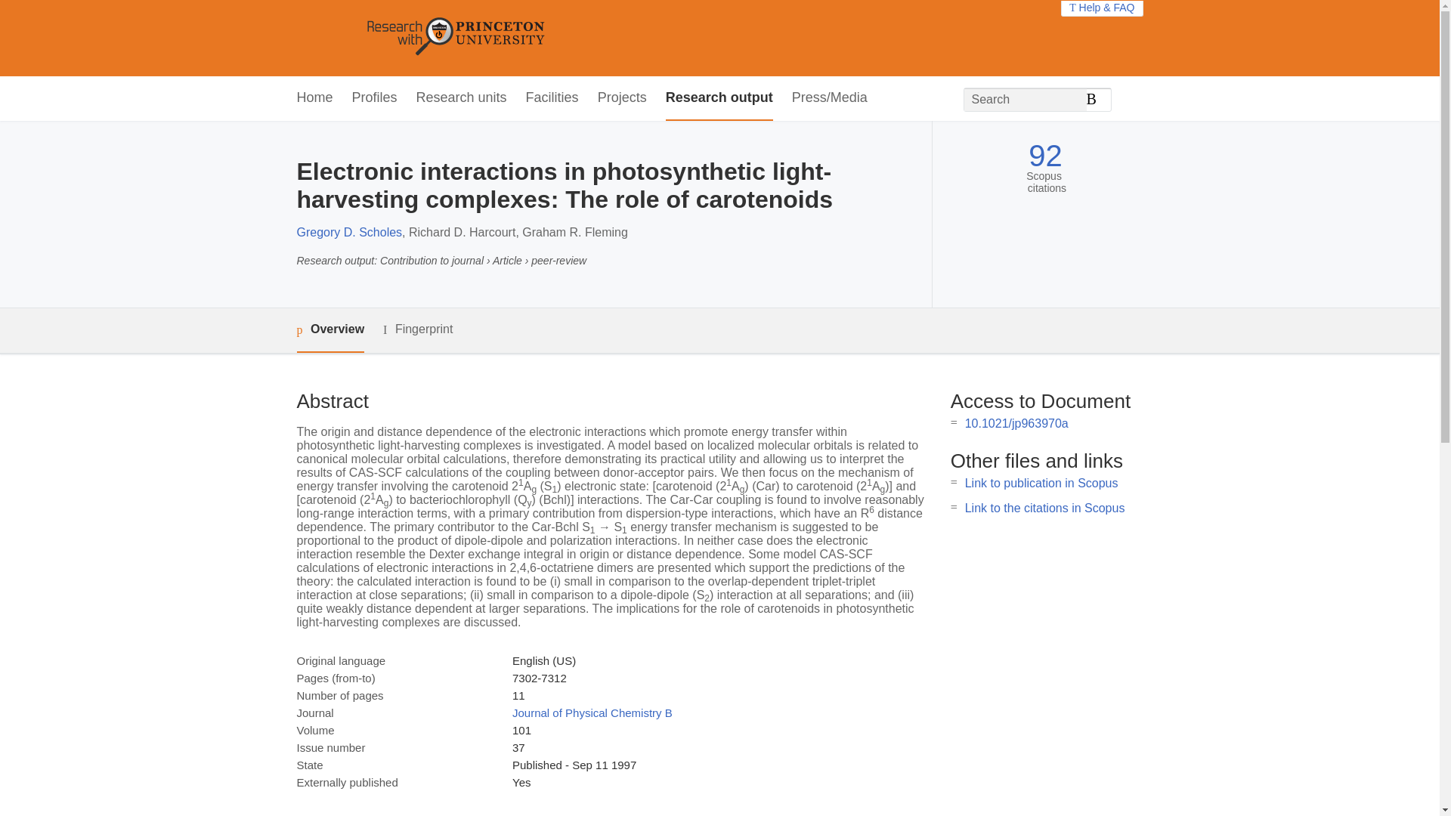 Image resolution: width=1451 pixels, height=816 pixels. What do you see at coordinates (1045, 156) in the screenshot?
I see `92` at bounding box center [1045, 156].